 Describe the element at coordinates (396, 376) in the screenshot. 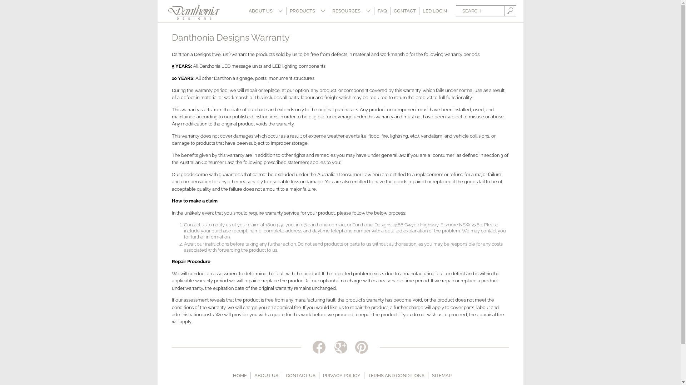

I see `TERMS AND CONDITIONS` at that location.